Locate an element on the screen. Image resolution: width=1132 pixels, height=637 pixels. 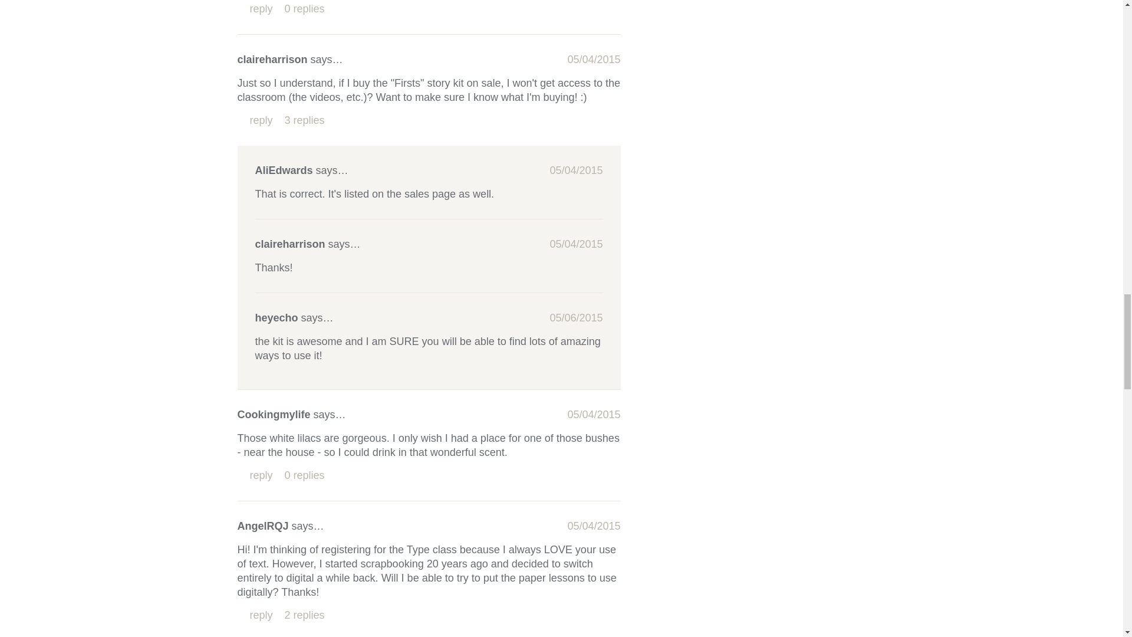
2015-05-04T13:34:19-04:00 is located at coordinates (575, 244).